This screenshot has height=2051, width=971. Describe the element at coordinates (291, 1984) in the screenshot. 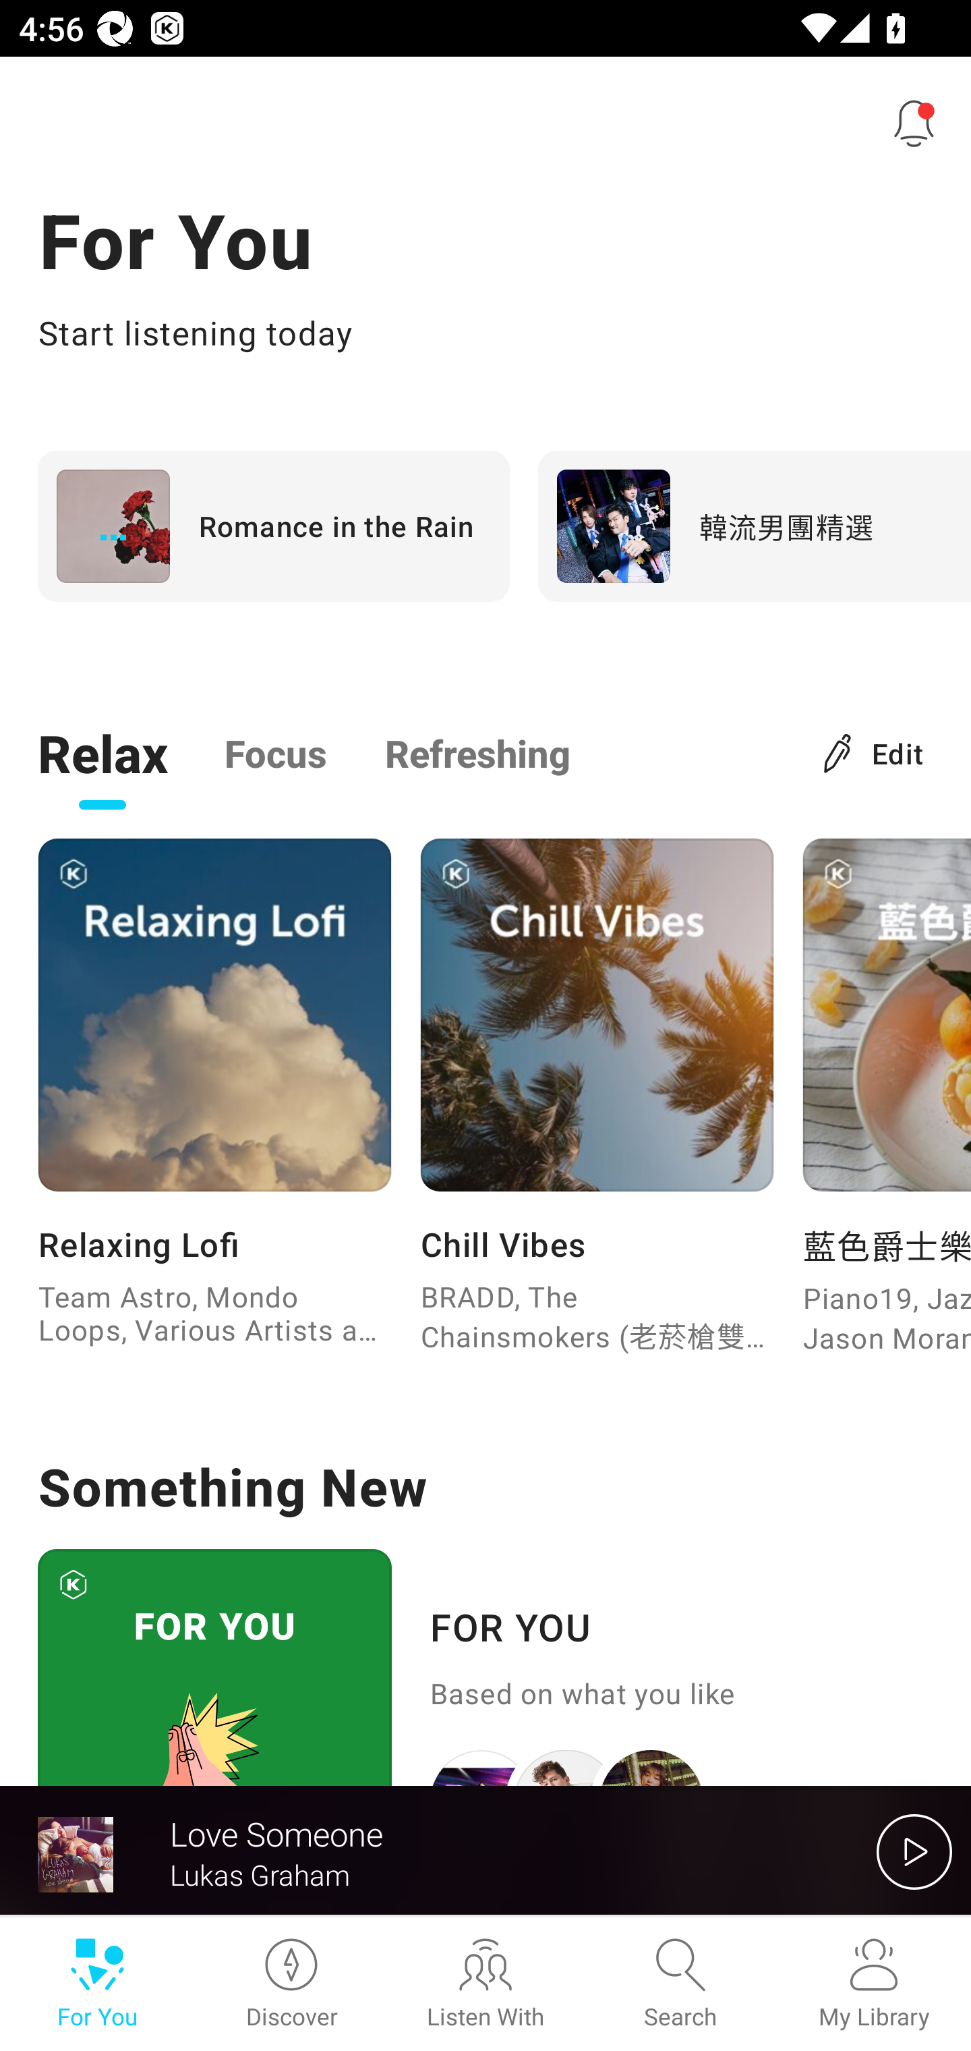

I see `Discover` at that location.